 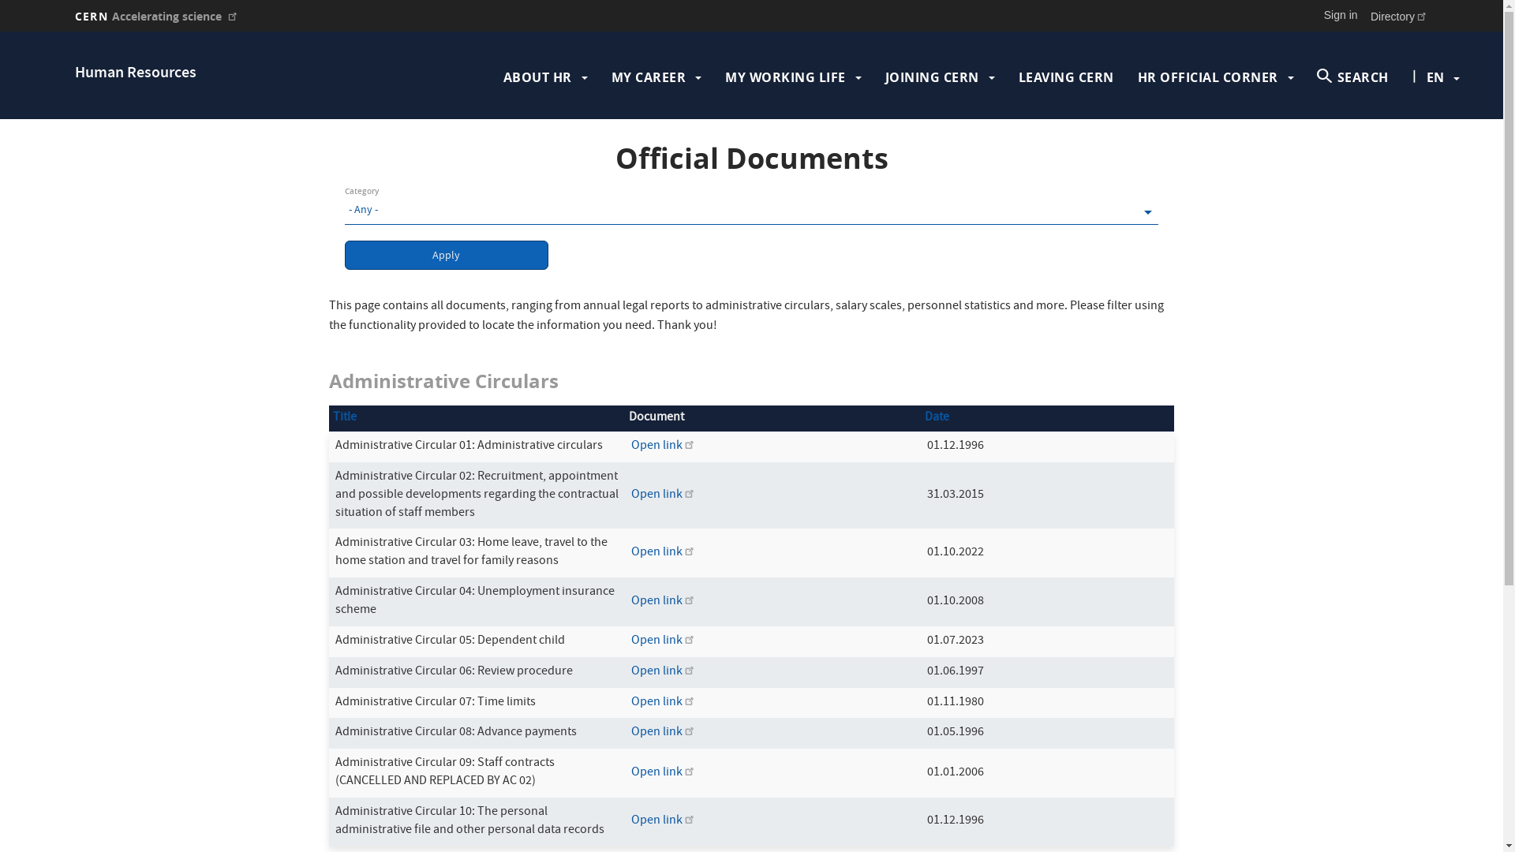 What do you see at coordinates (664, 733) in the screenshot?
I see `Open link(link is external)` at bounding box center [664, 733].